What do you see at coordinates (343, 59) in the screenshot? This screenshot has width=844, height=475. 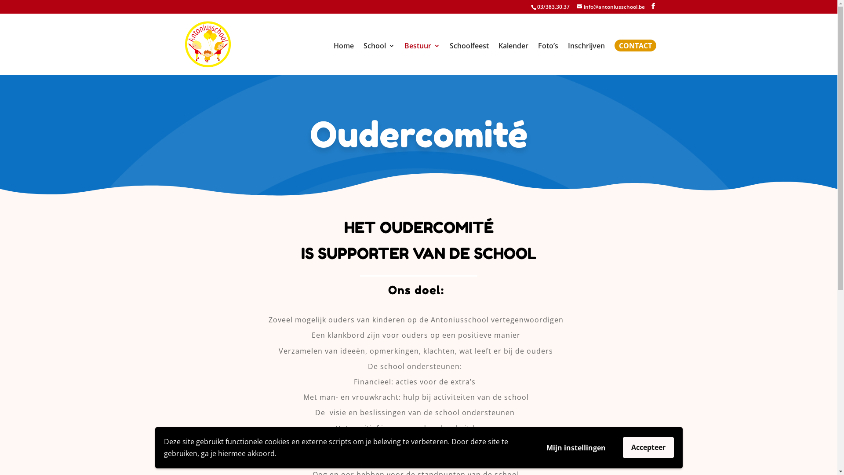 I see `Home` at bounding box center [343, 59].